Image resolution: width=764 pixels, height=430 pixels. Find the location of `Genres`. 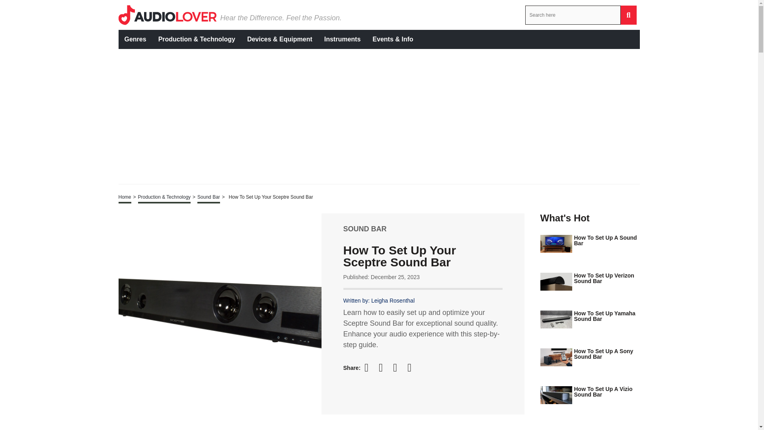

Genres is located at coordinates (135, 39).